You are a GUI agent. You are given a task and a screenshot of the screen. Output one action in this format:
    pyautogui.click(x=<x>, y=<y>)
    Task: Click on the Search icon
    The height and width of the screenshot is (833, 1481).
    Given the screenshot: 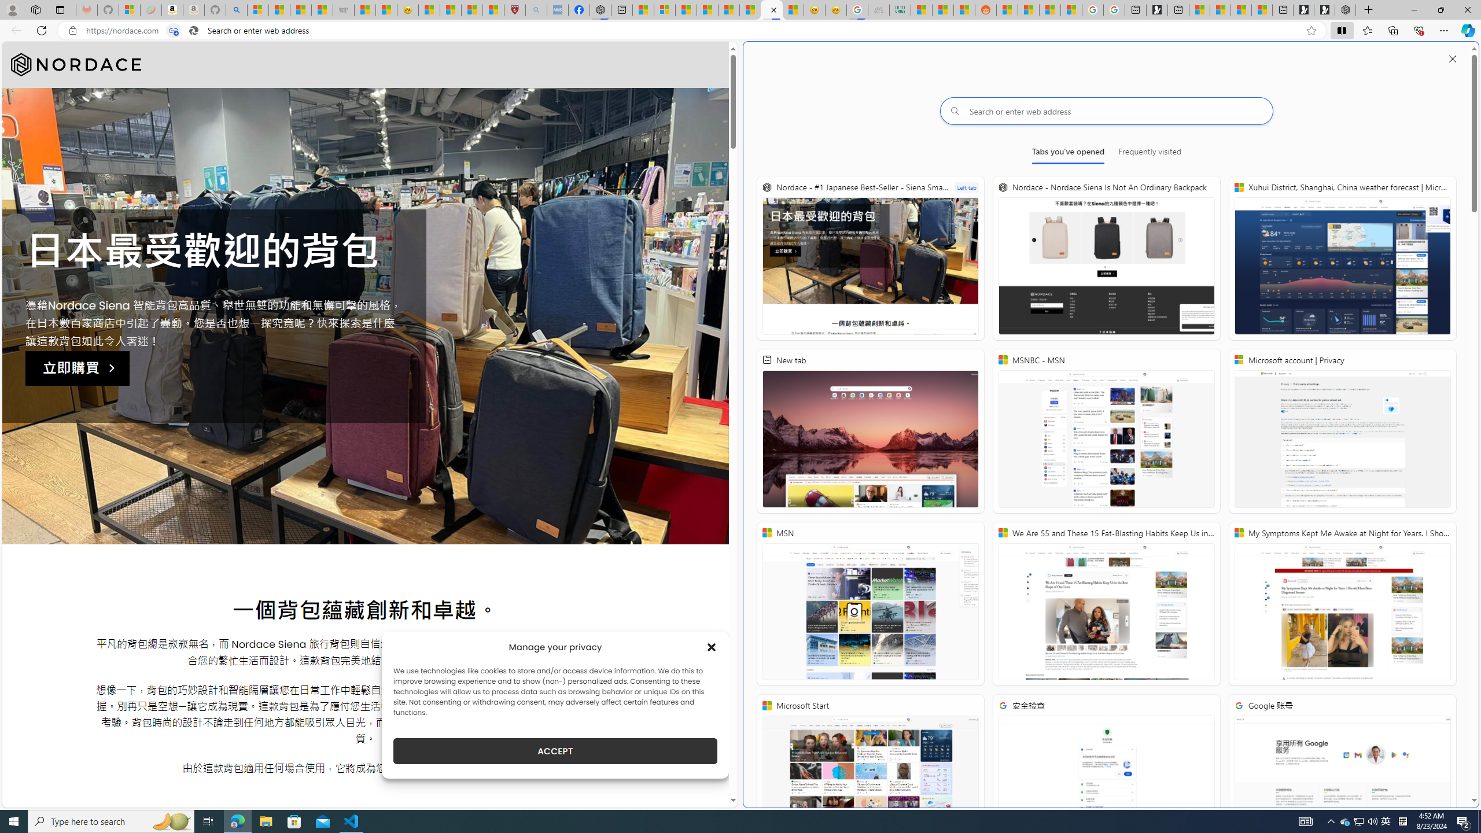 What is the action you would take?
    pyautogui.click(x=193, y=31)
    